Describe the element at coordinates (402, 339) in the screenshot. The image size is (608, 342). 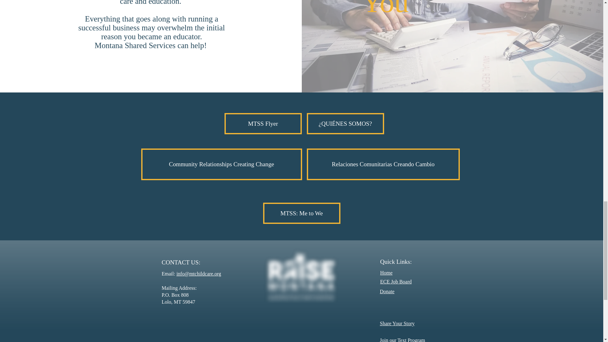
I see `Join our Text Program` at that location.